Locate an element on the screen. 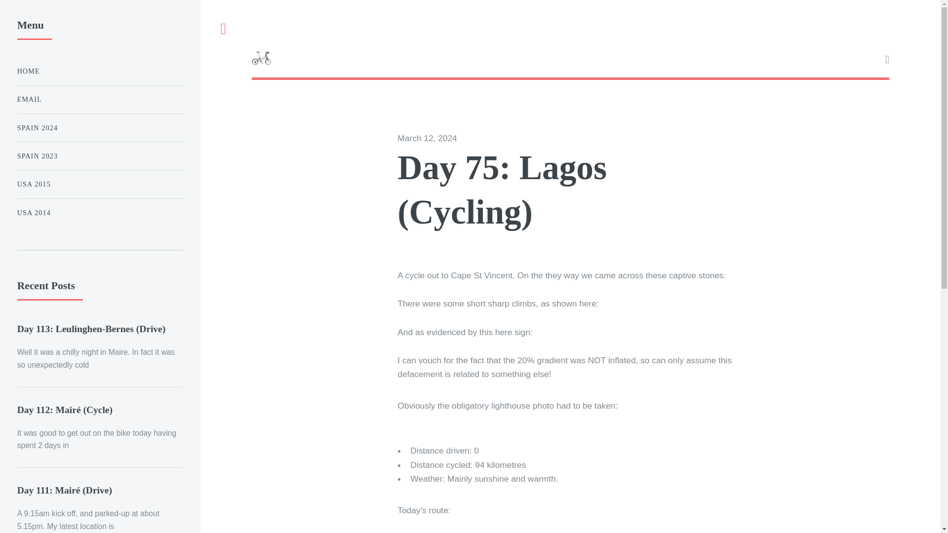 The image size is (948, 533). SPAIN 2023 is located at coordinates (100, 156).